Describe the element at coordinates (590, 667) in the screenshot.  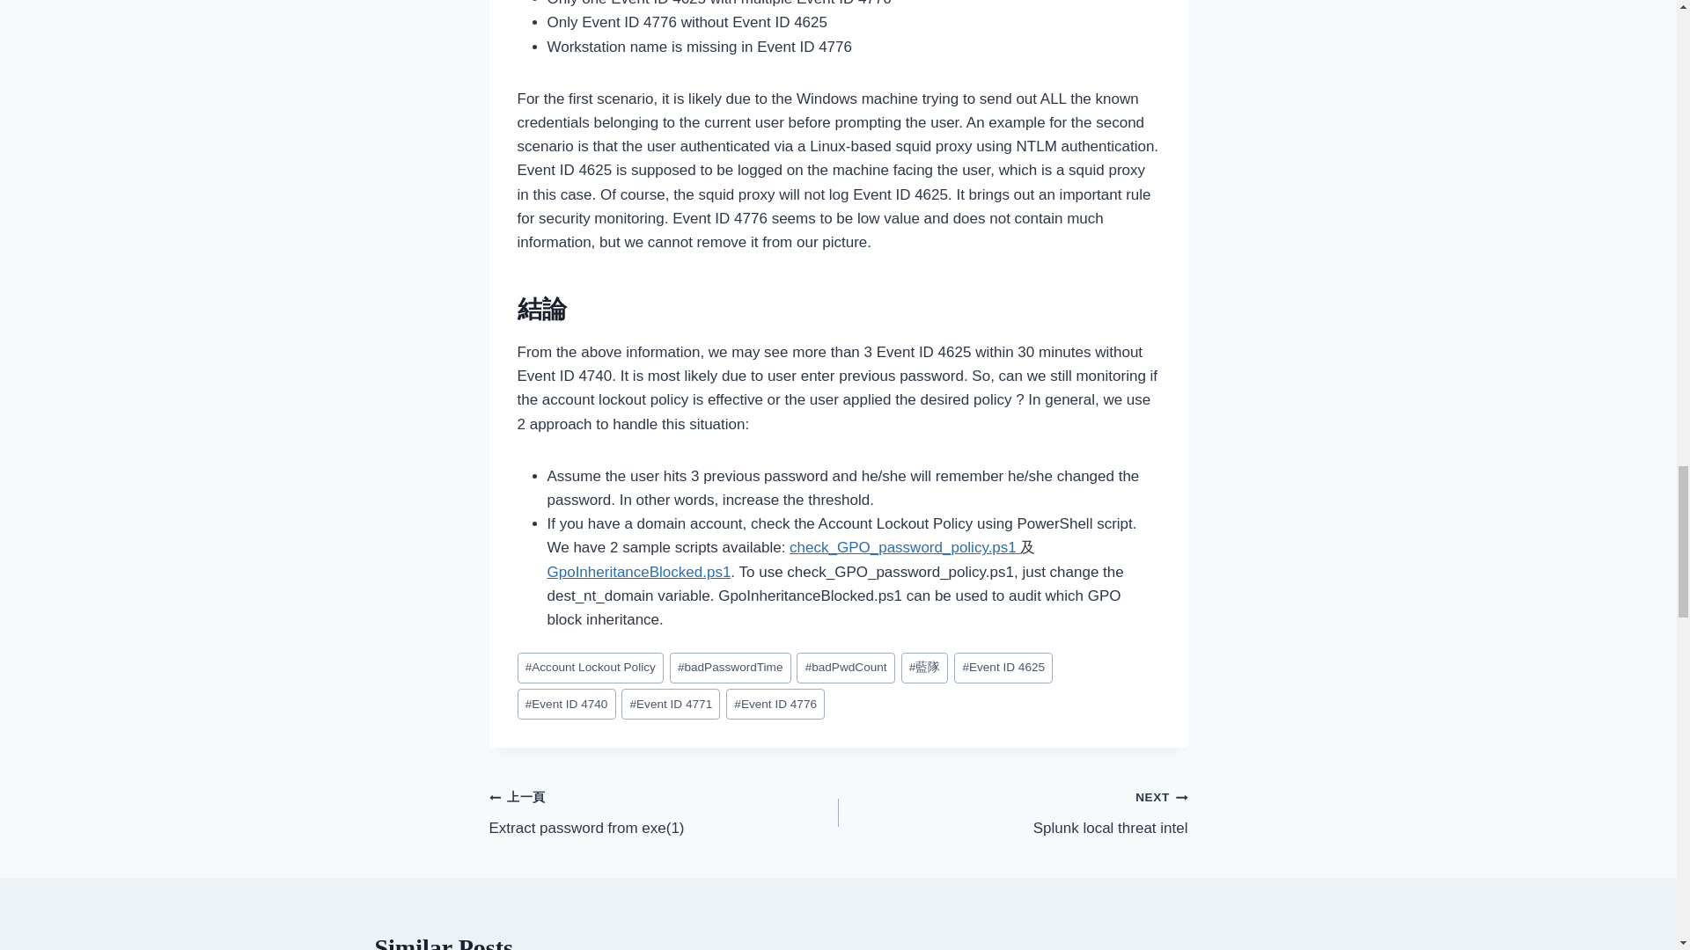
I see `Account Lockout Policy` at that location.